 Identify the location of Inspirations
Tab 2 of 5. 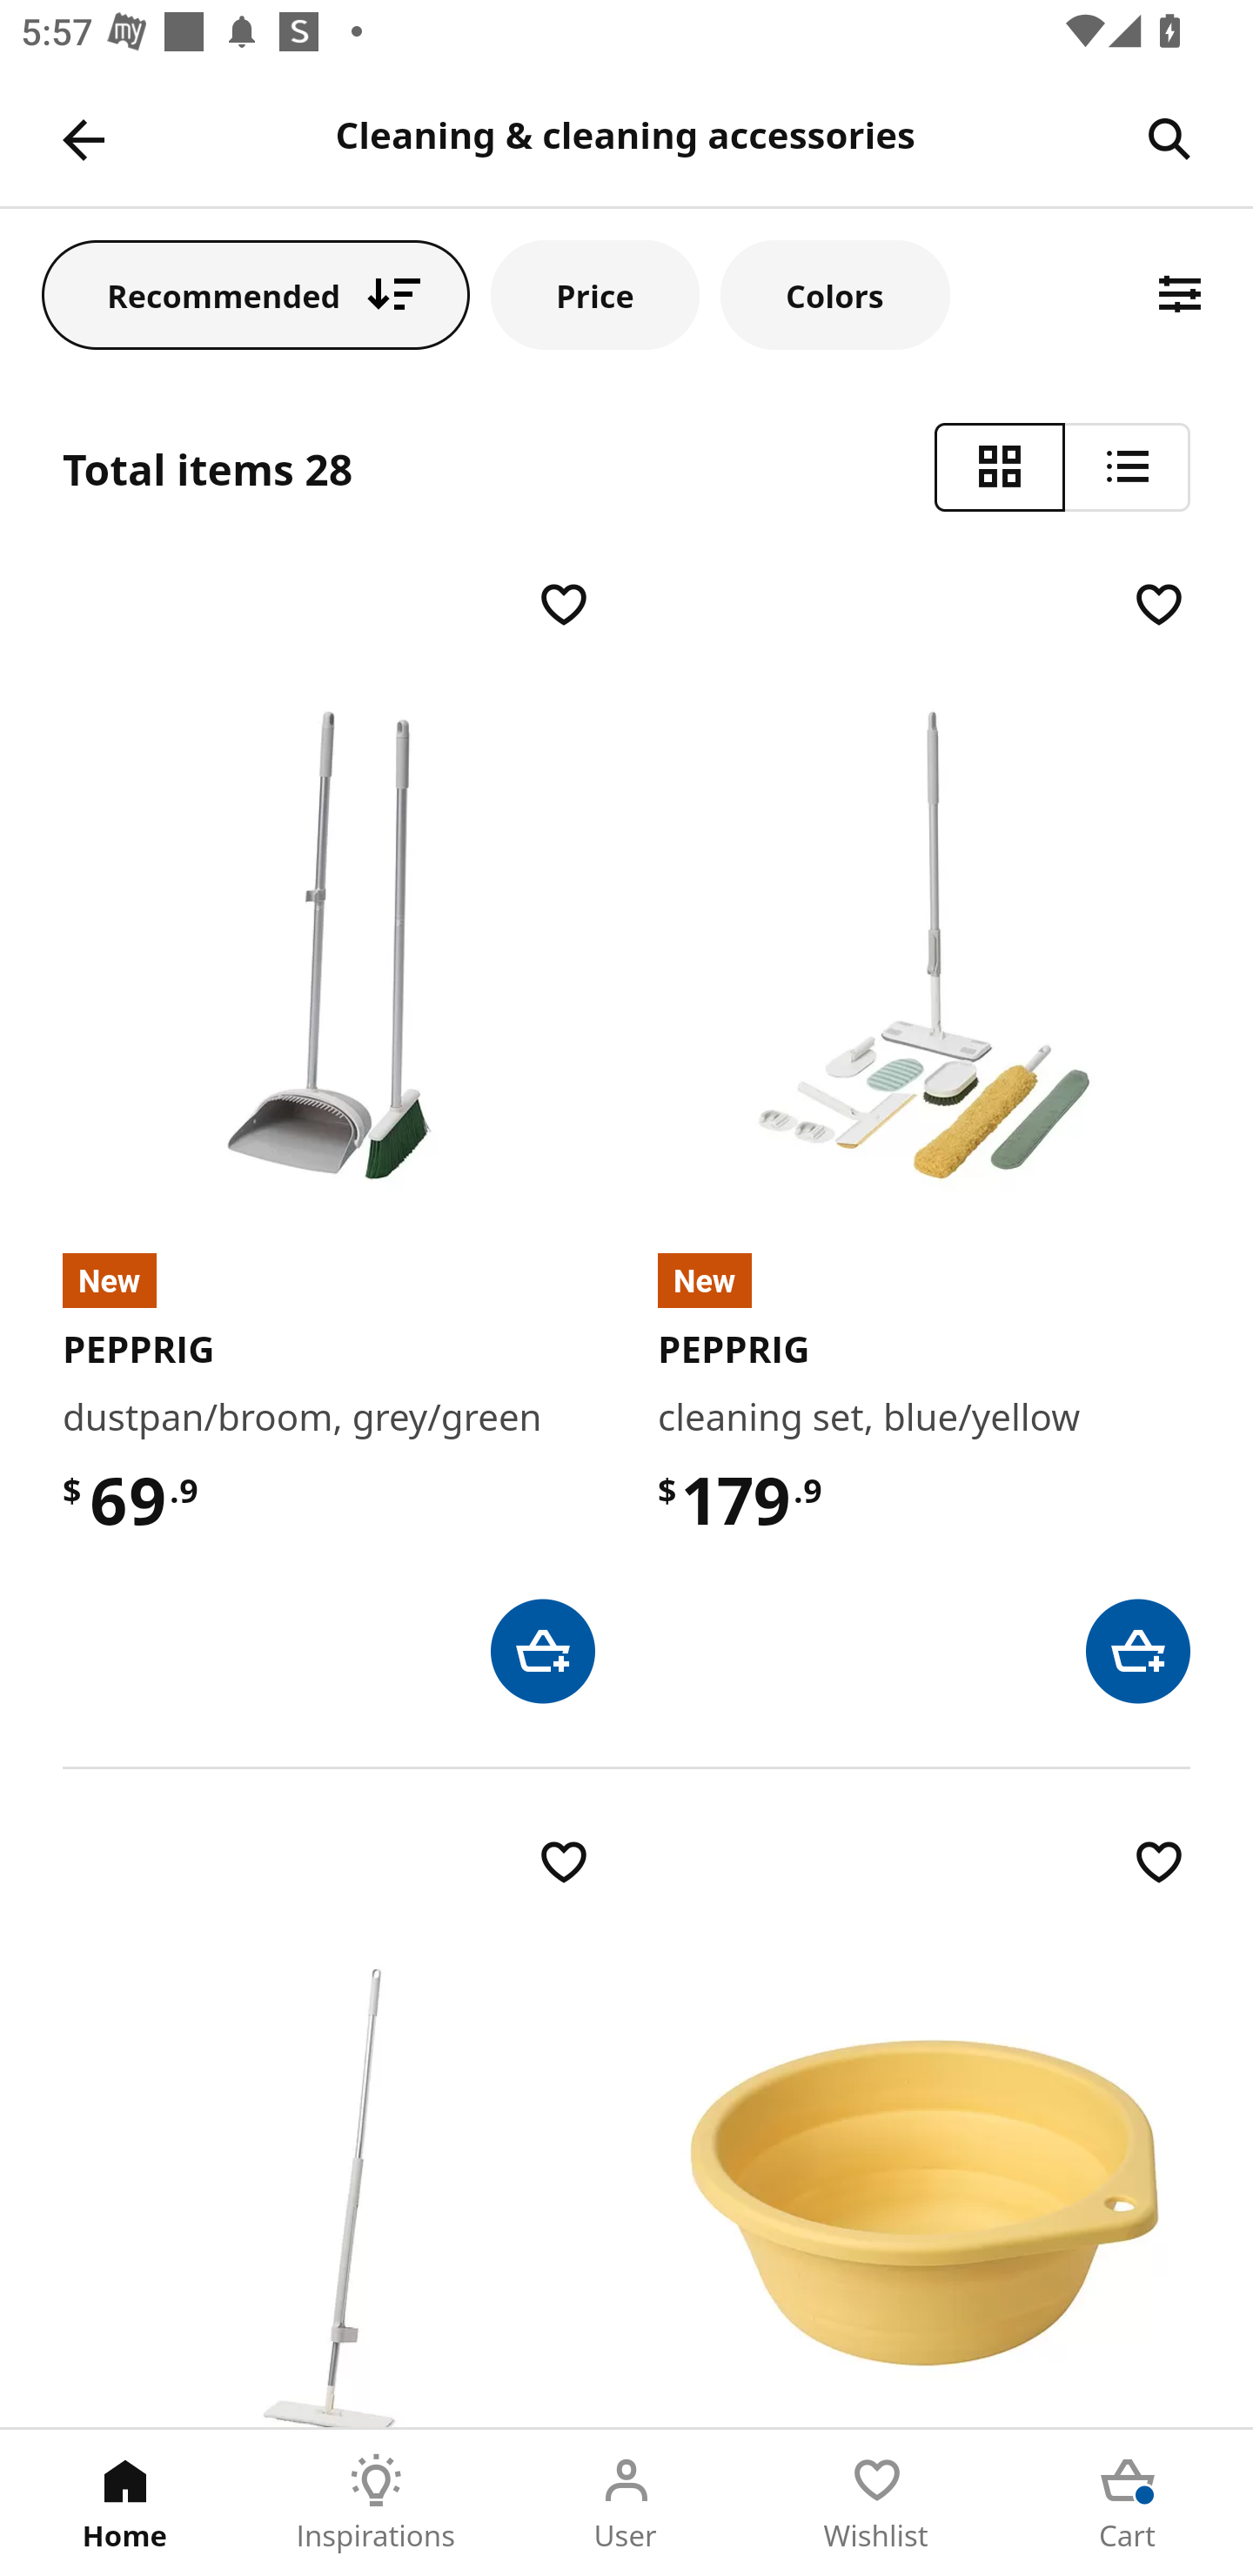
(376, 2503).